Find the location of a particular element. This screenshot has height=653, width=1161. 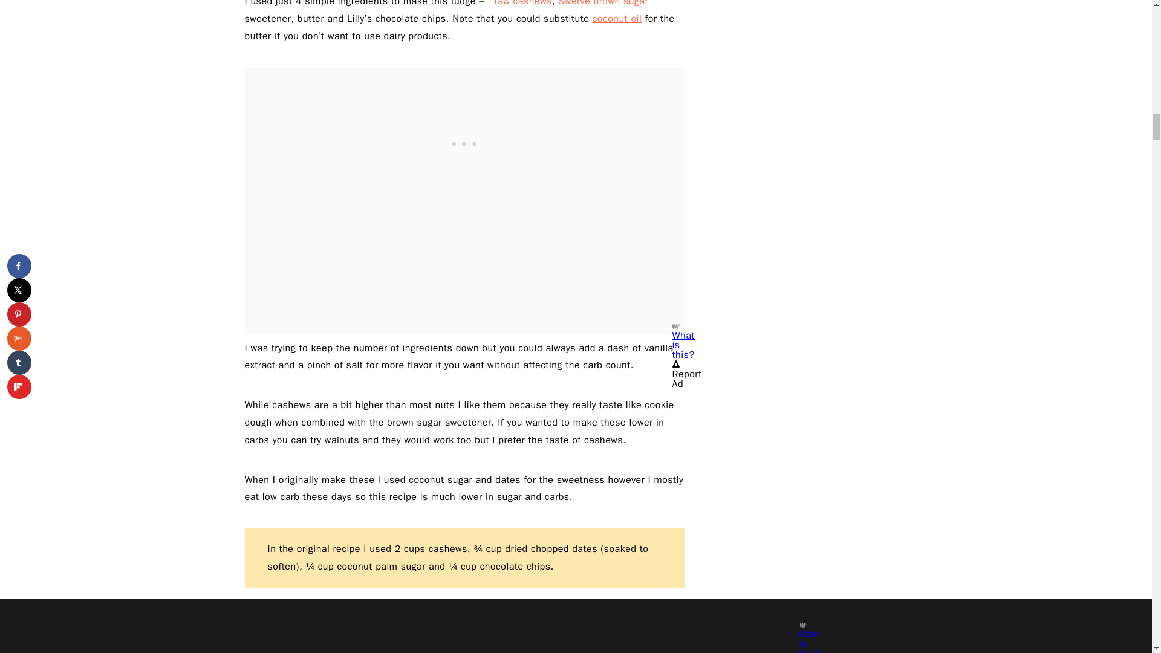

3rd party ad content is located at coordinates (464, 143).